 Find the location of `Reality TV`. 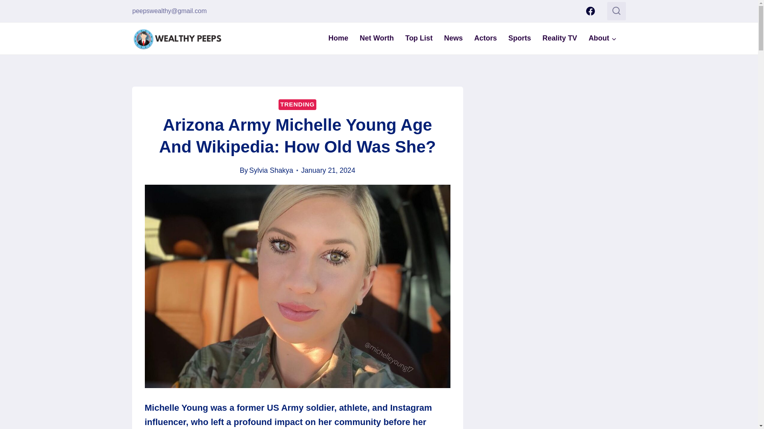

Reality TV is located at coordinates (559, 38).